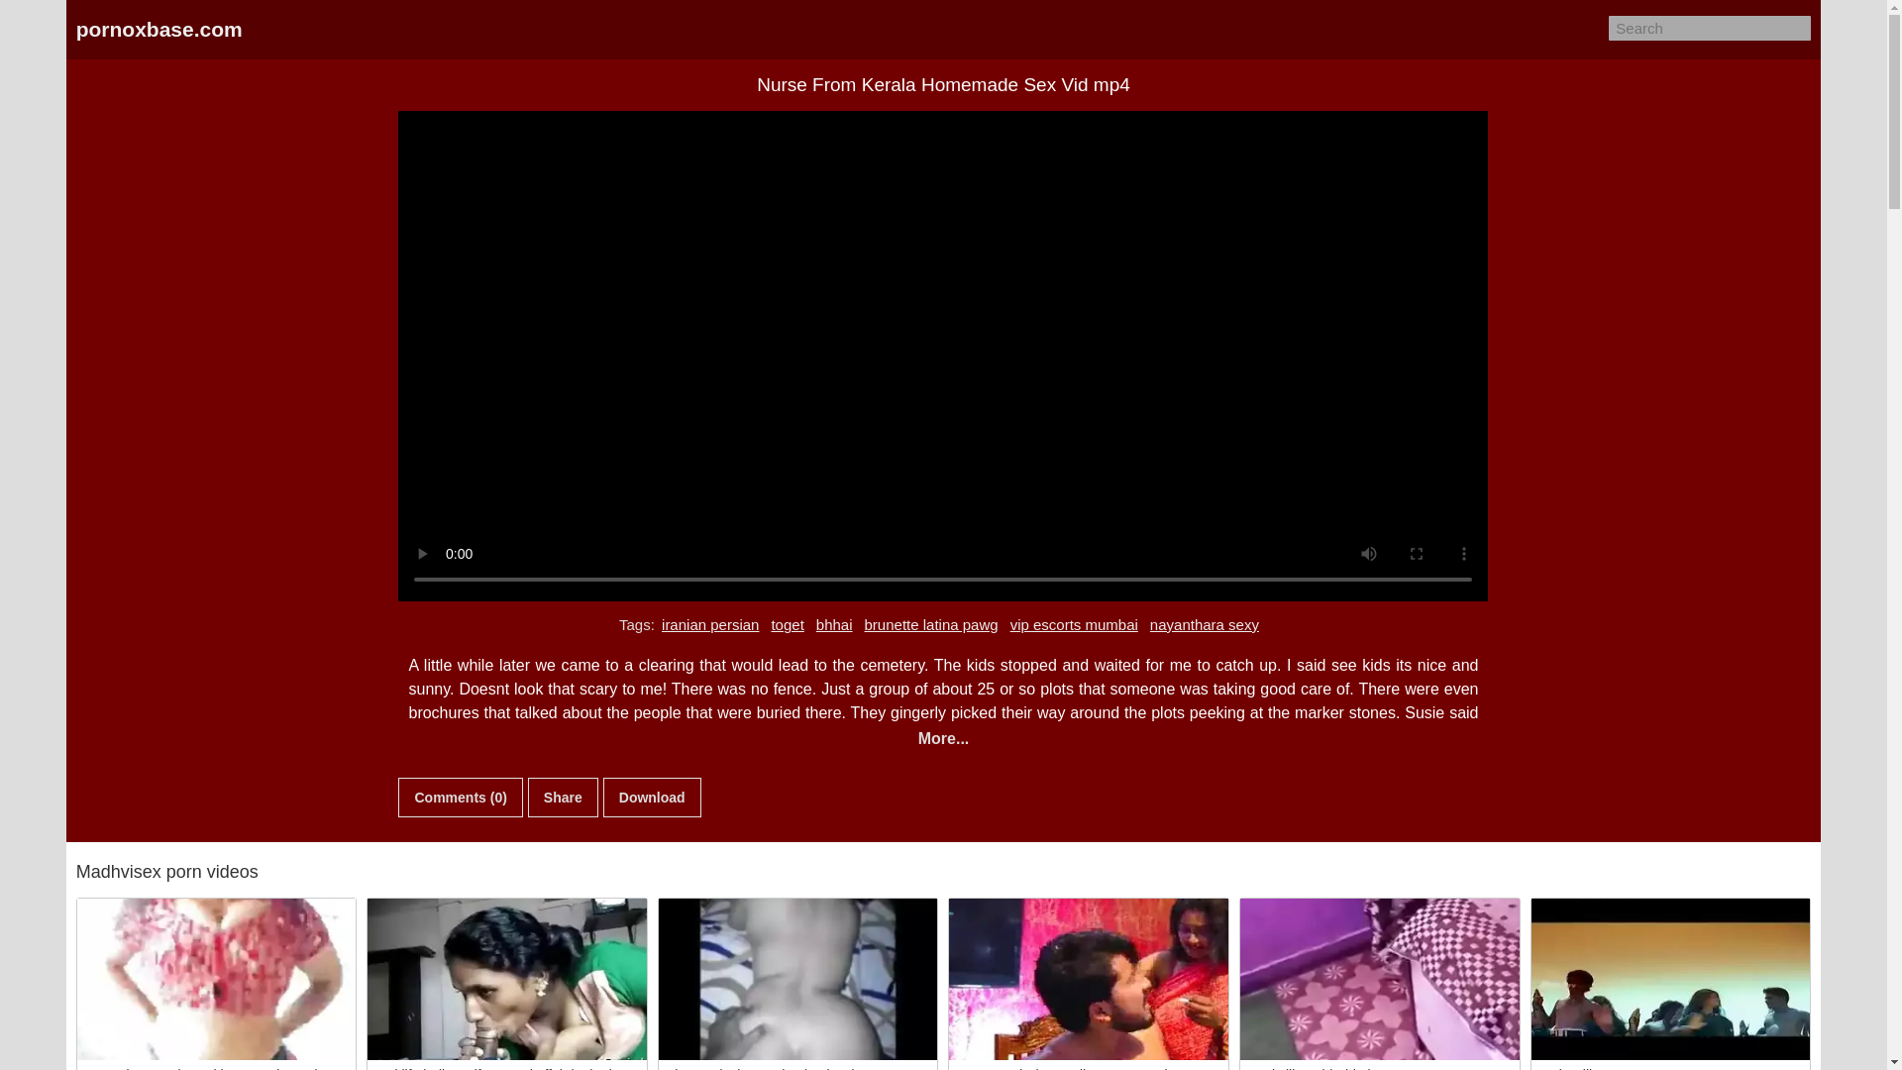 The image size is (1902, 1070). I want to click on nayanthara sexy, so click(1205, 624).